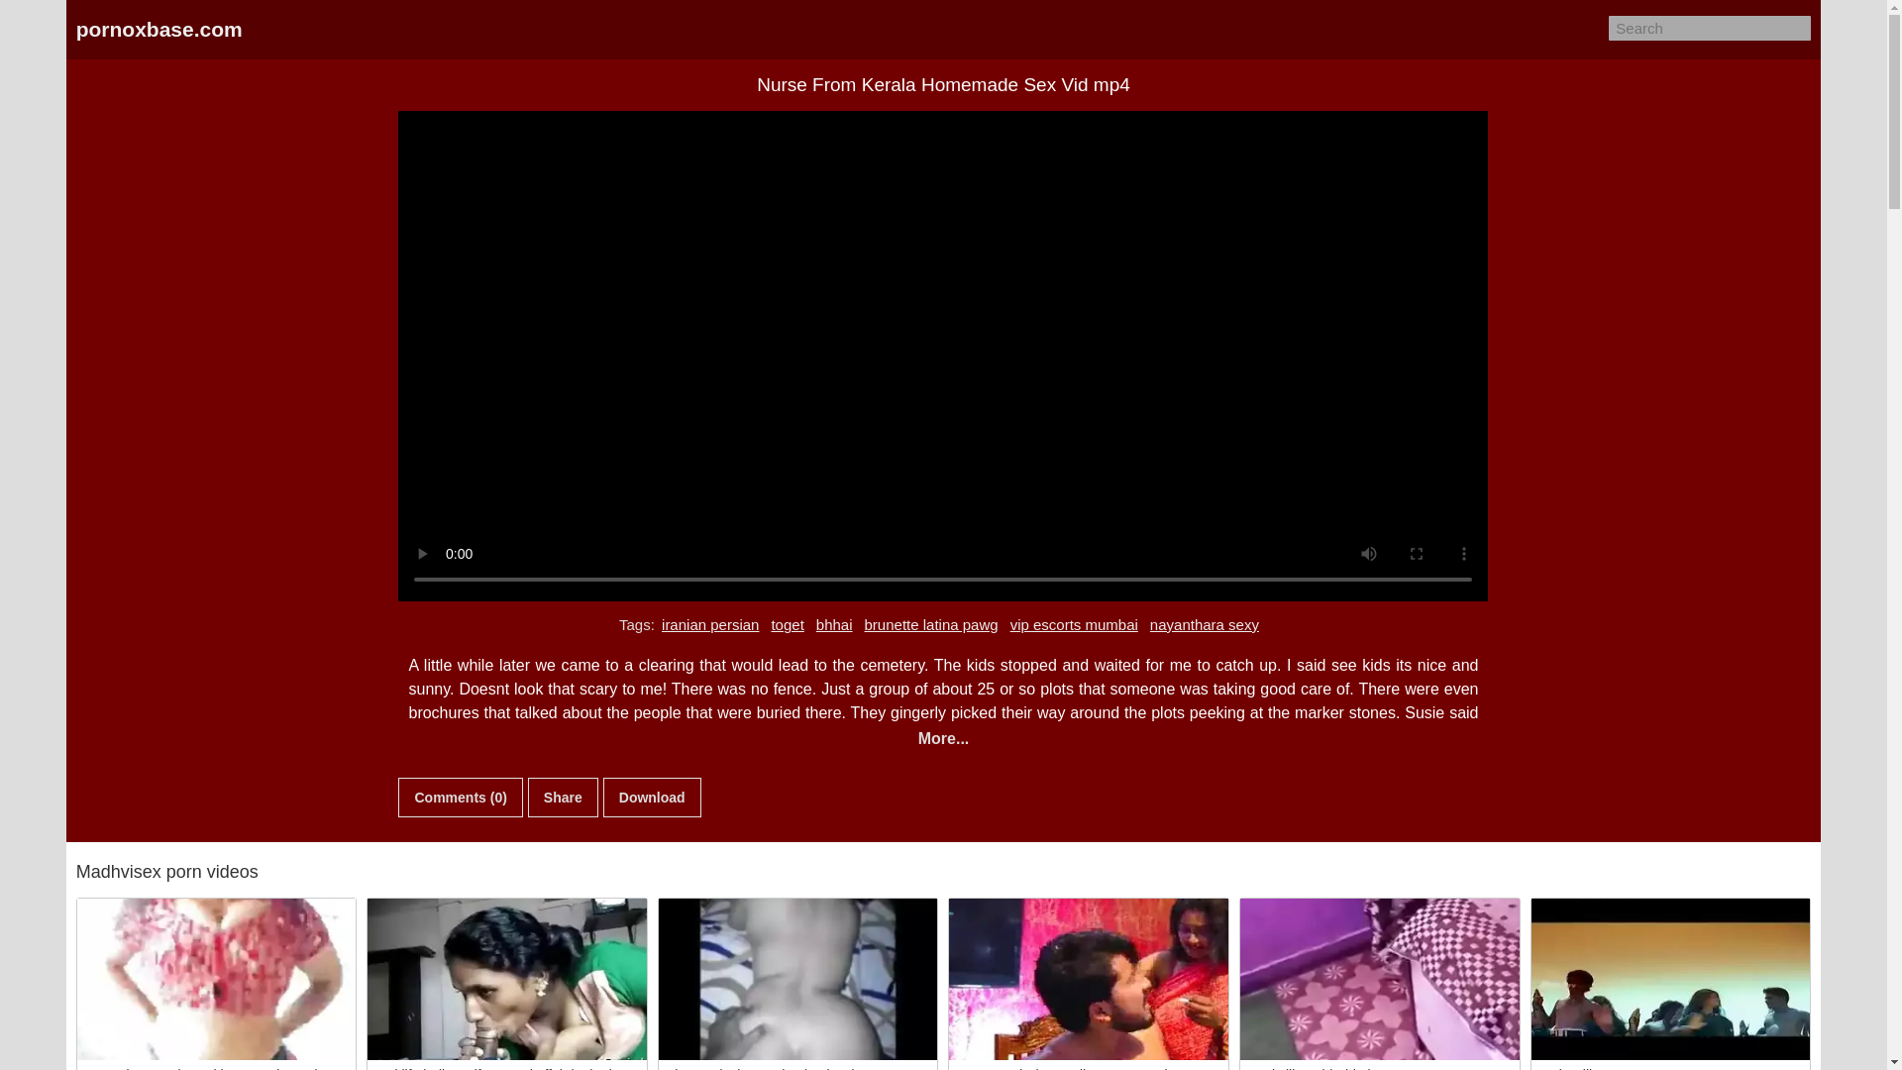 The image size is (1902, 1070). I want to click on nayanthara sexy, so click(1205, 624).